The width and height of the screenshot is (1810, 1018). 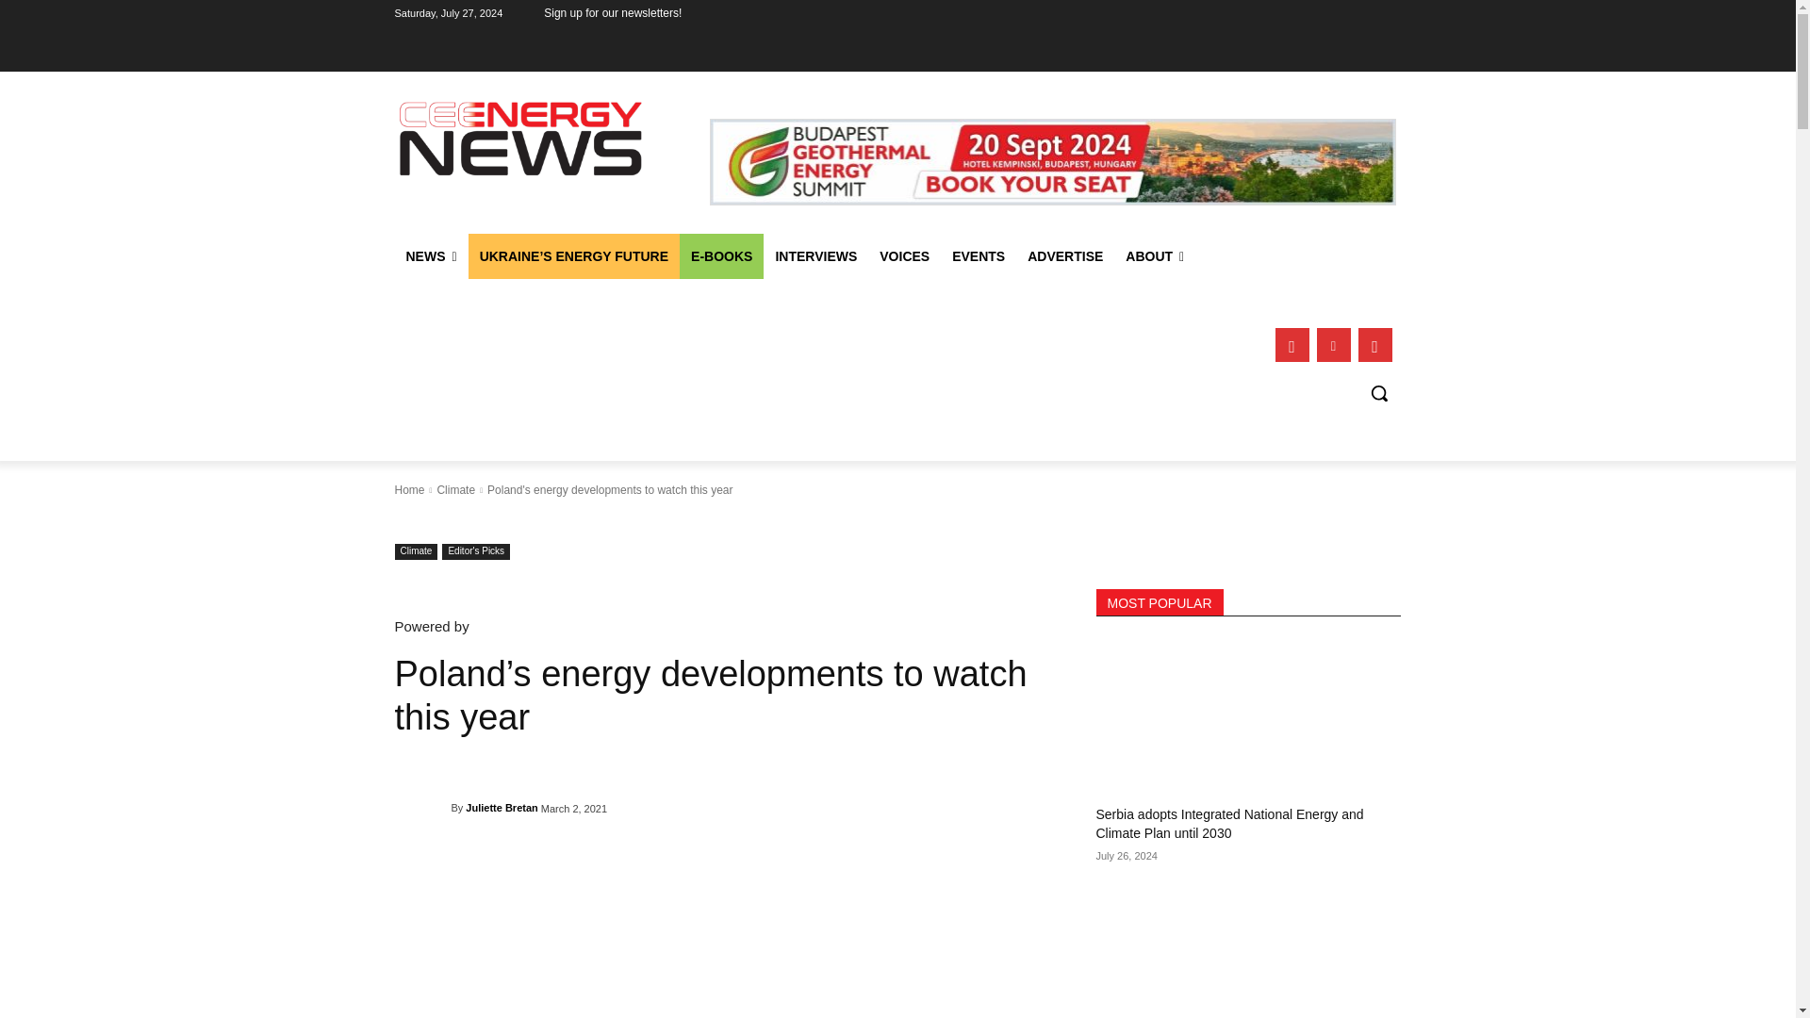 What do you see at coordinates (430, 256) in the screenshot?
I see `NEWS` at bounding box center [430, 256].